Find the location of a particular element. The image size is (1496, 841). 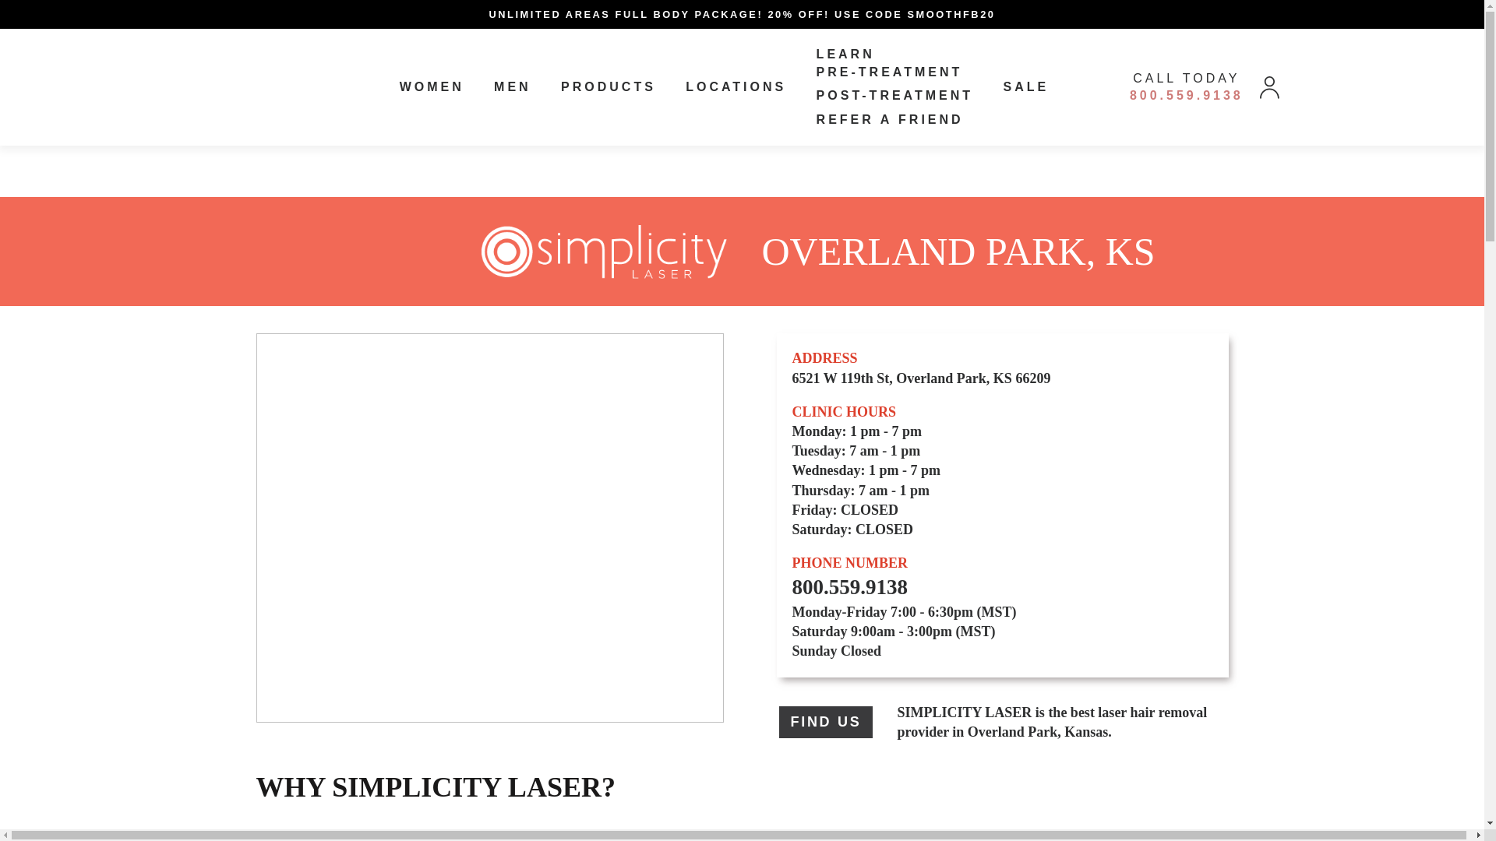

LOCATIONS is located at coordinates (736, 86).